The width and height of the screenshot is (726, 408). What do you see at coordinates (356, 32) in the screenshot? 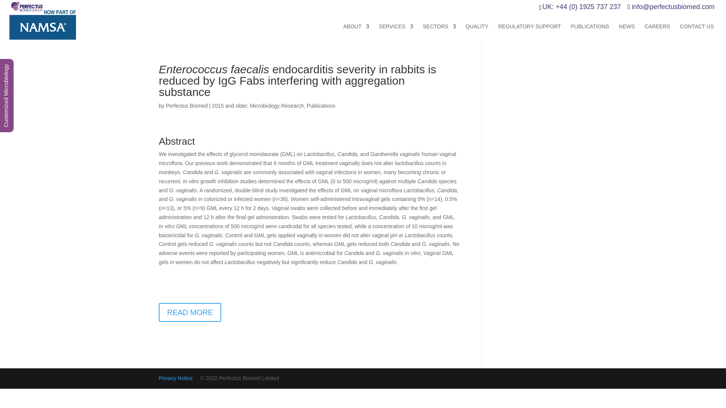
I see `ABOUT` at bounding box center [356, 32].